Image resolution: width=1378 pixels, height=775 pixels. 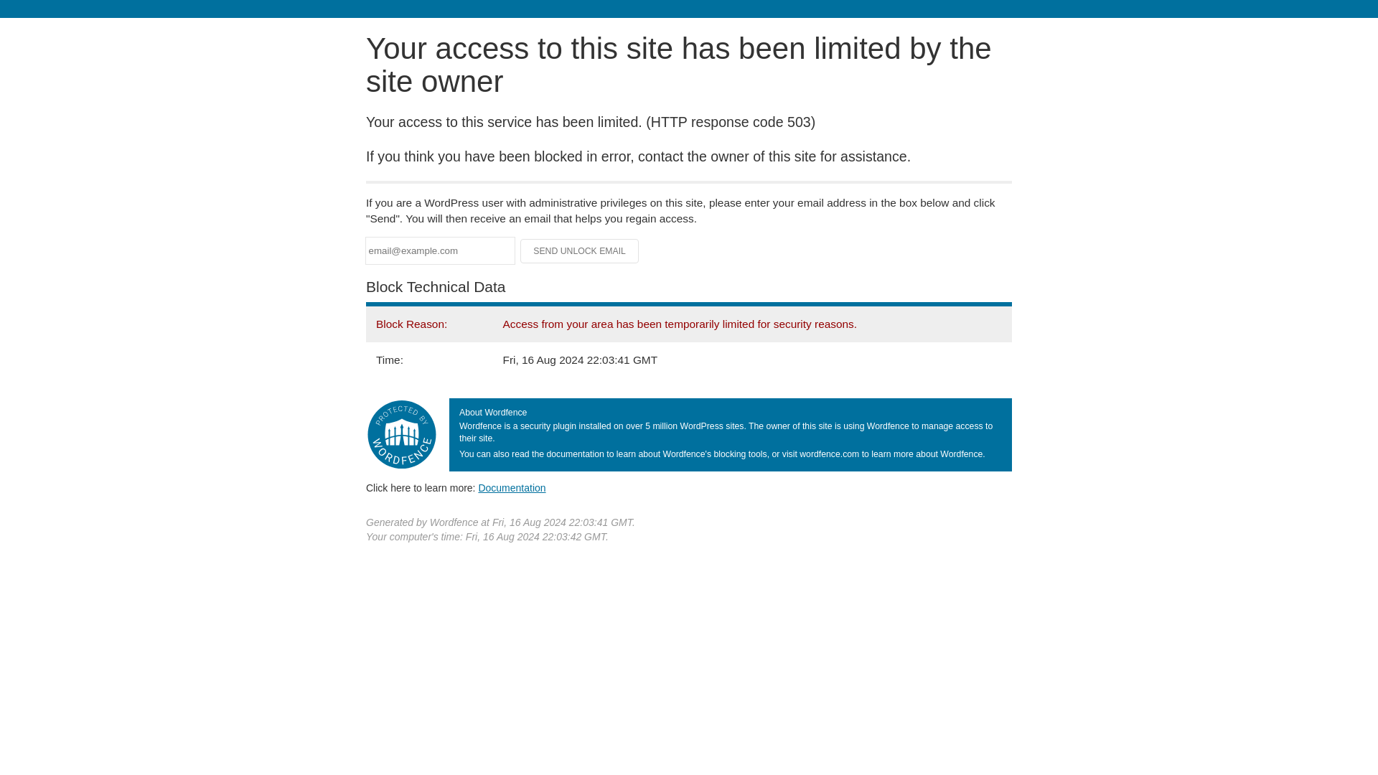 What do you see at coordinates (580, 251) in the screenshot?
I see `Send Unlock Email` at bounding box center [580, 251].